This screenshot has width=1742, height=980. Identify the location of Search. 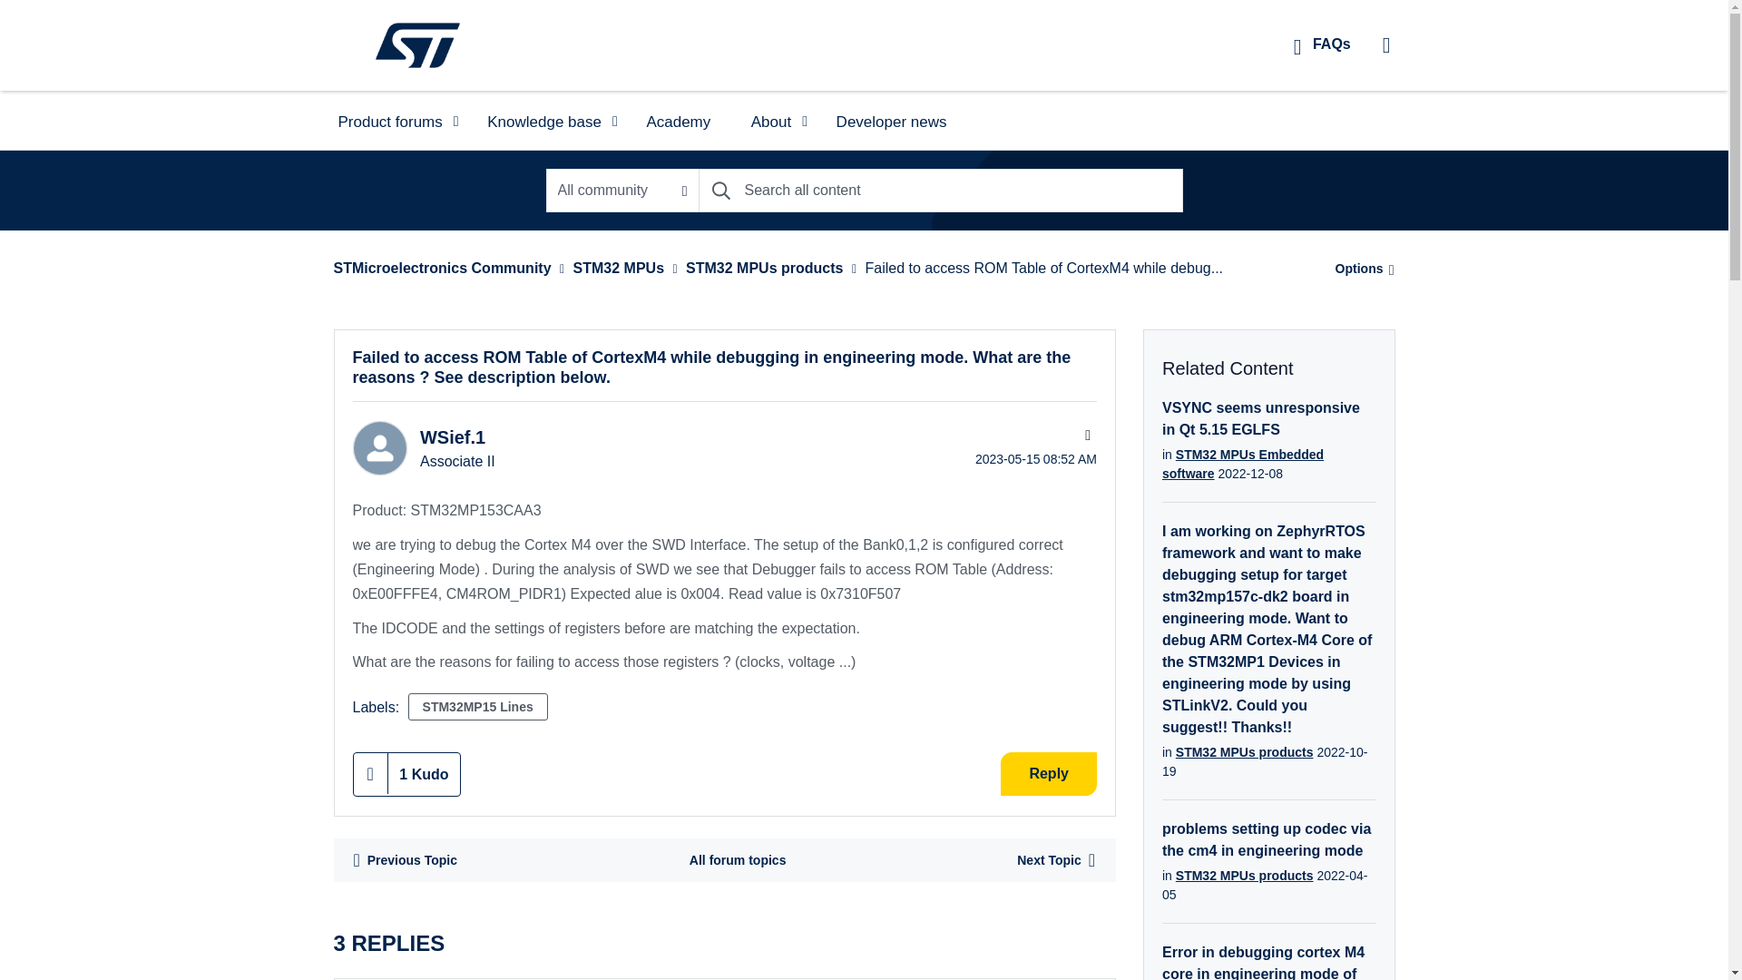
(720, 191).